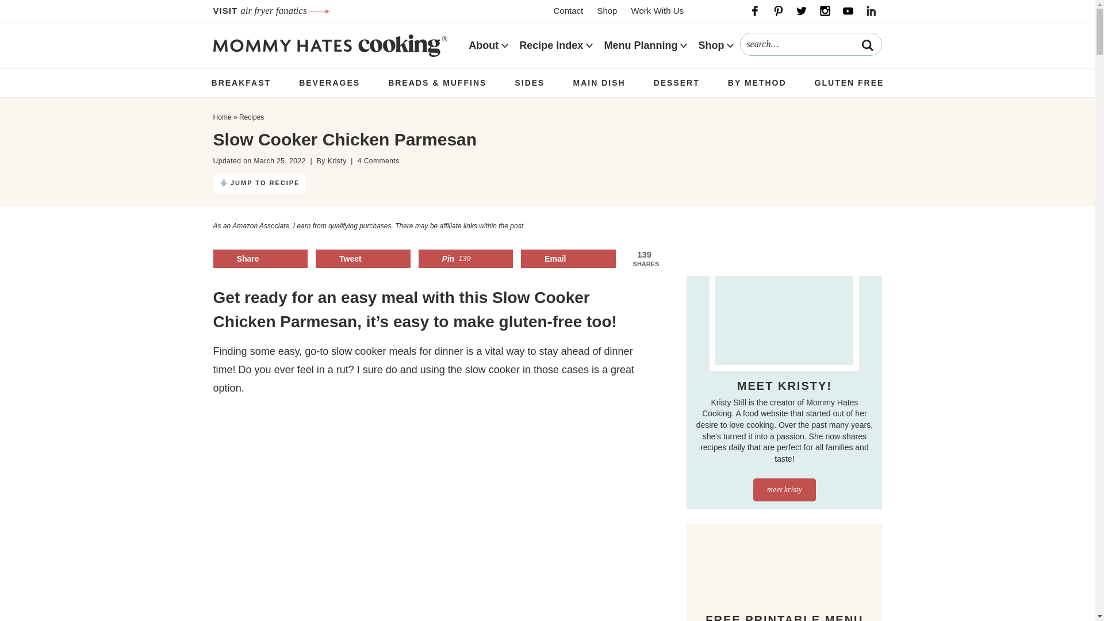  Describe the element at coordinates (606, 10) in the screenshot. I see `Shop` at that location.